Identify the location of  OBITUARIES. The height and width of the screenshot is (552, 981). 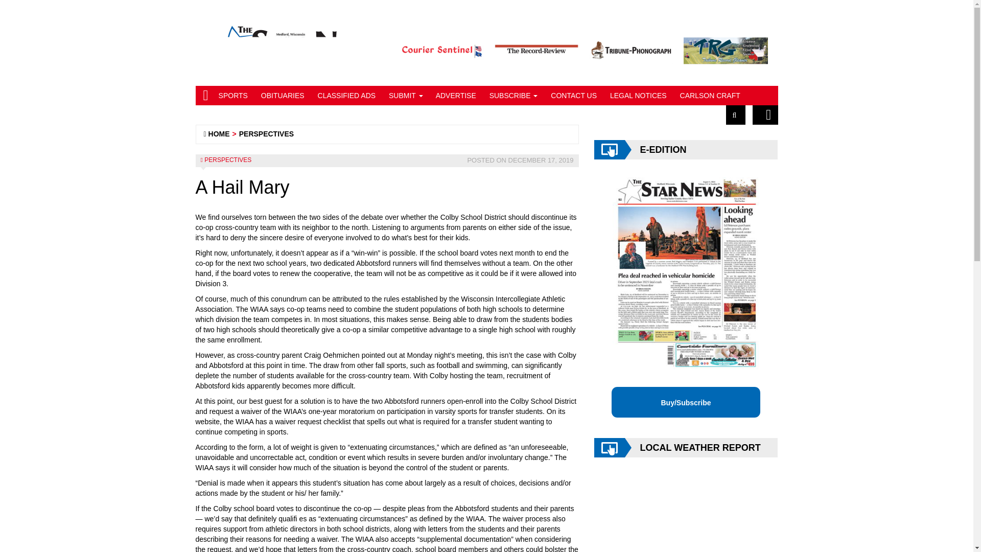
(281, 96).